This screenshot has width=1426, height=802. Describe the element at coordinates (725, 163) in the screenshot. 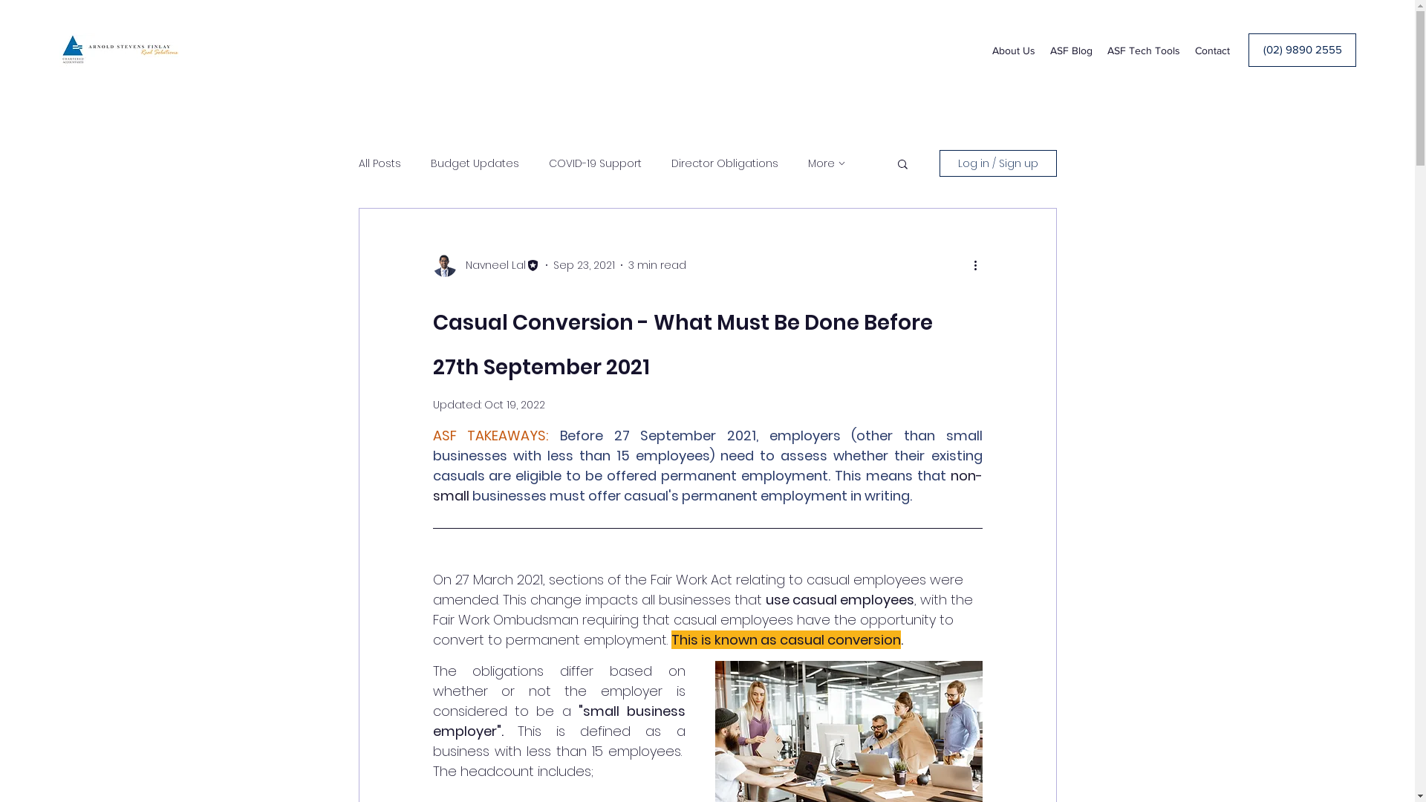

I see `Director Obligations` at that location.